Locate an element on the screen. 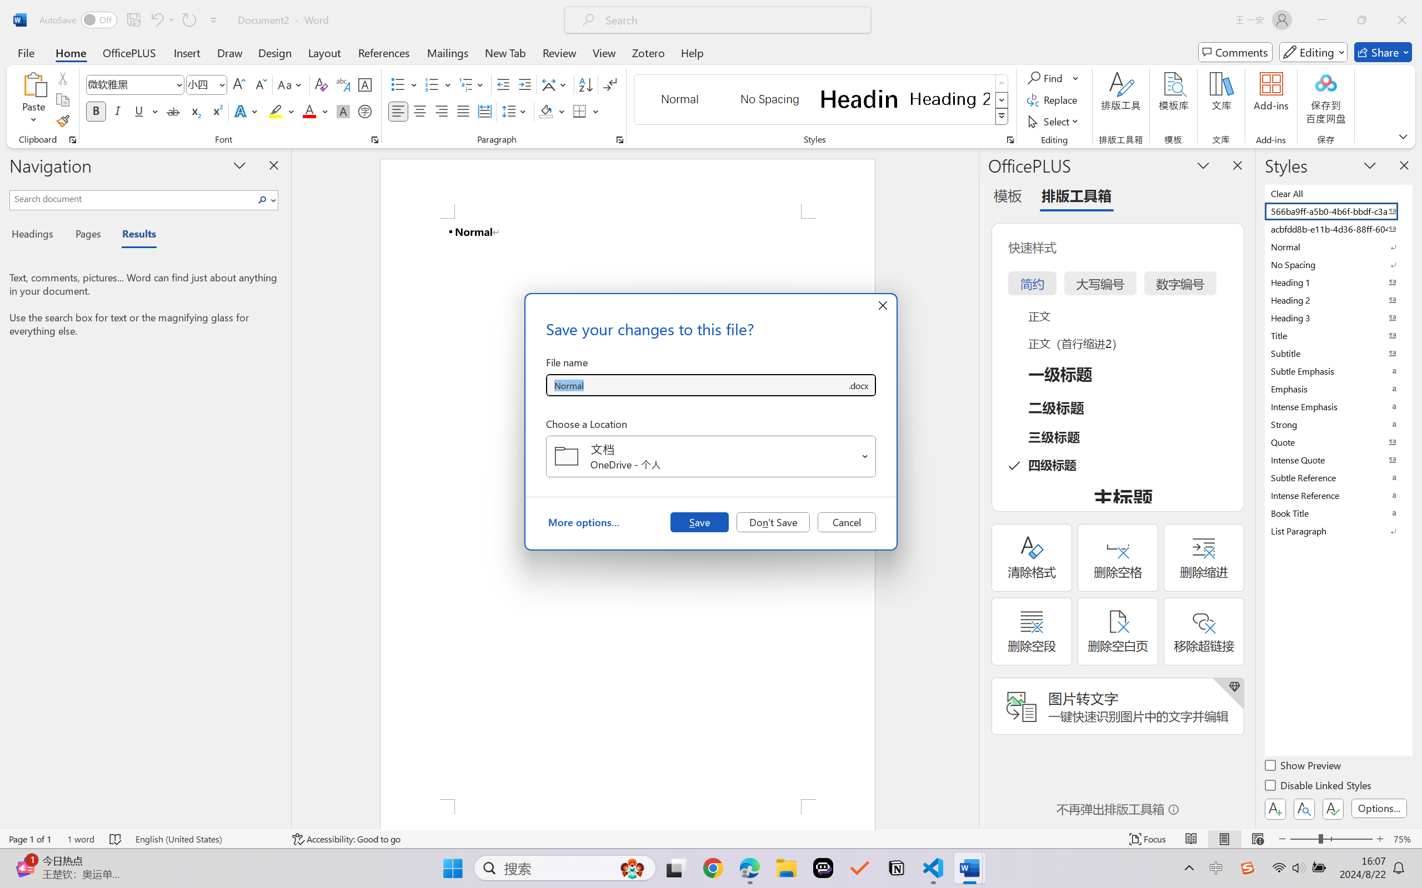  Clear All is located at coordinates (1338, 193).